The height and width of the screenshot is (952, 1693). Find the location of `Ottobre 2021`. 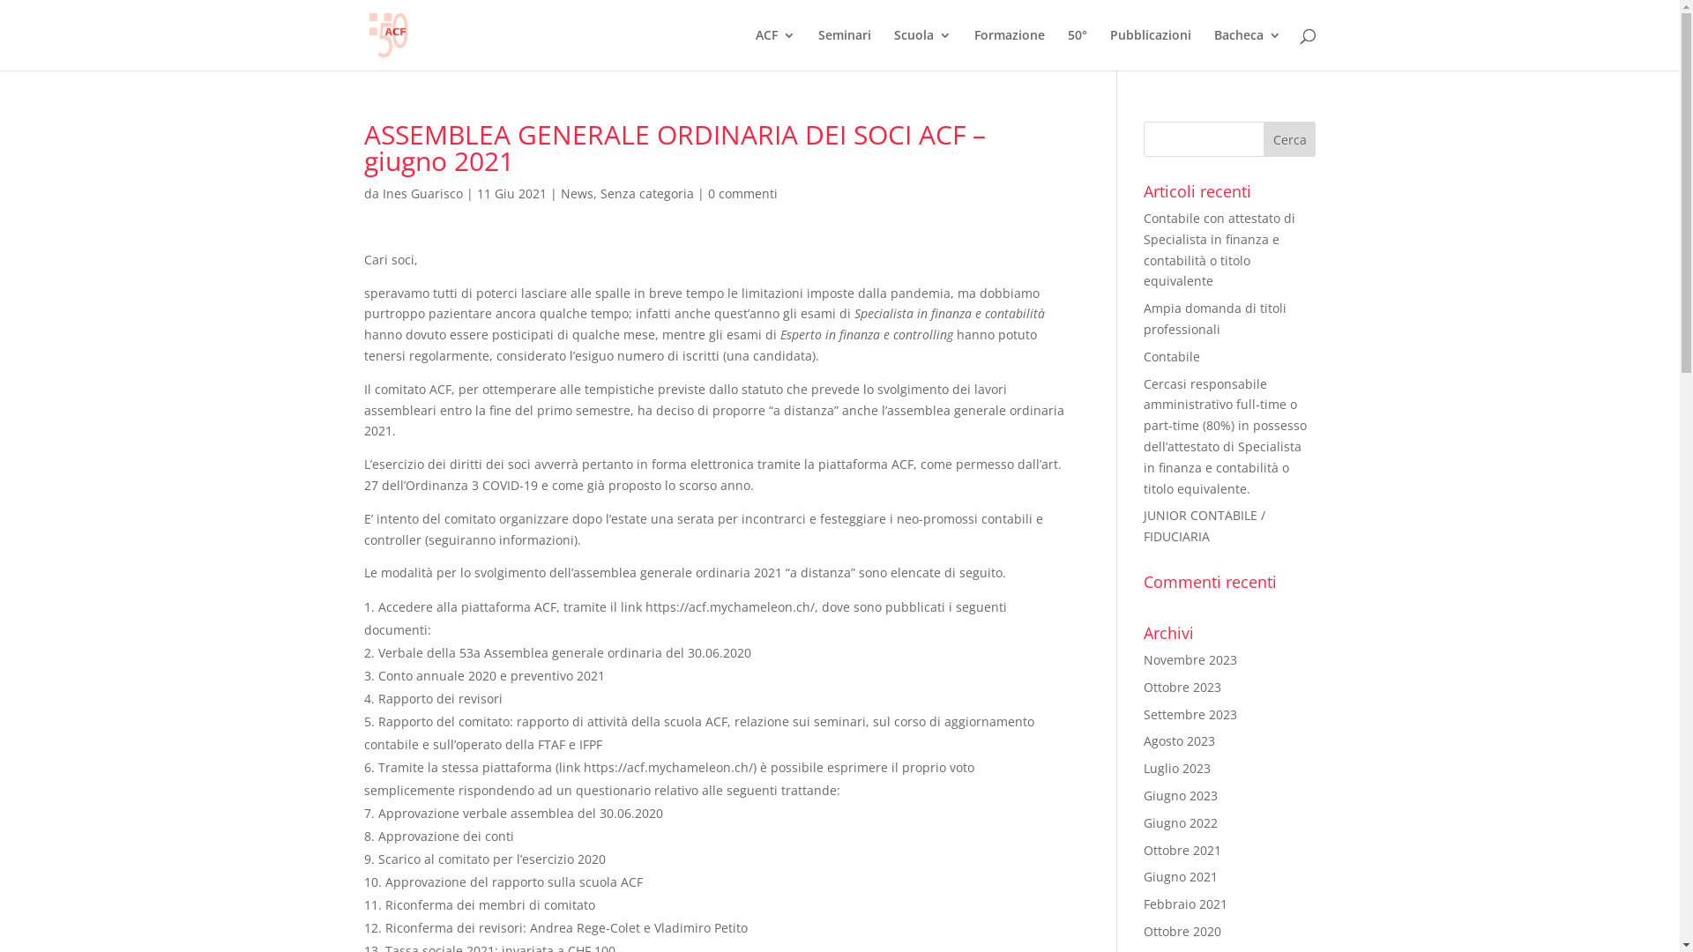

Ottobre 2021 is located at coordinates (1182, 850).